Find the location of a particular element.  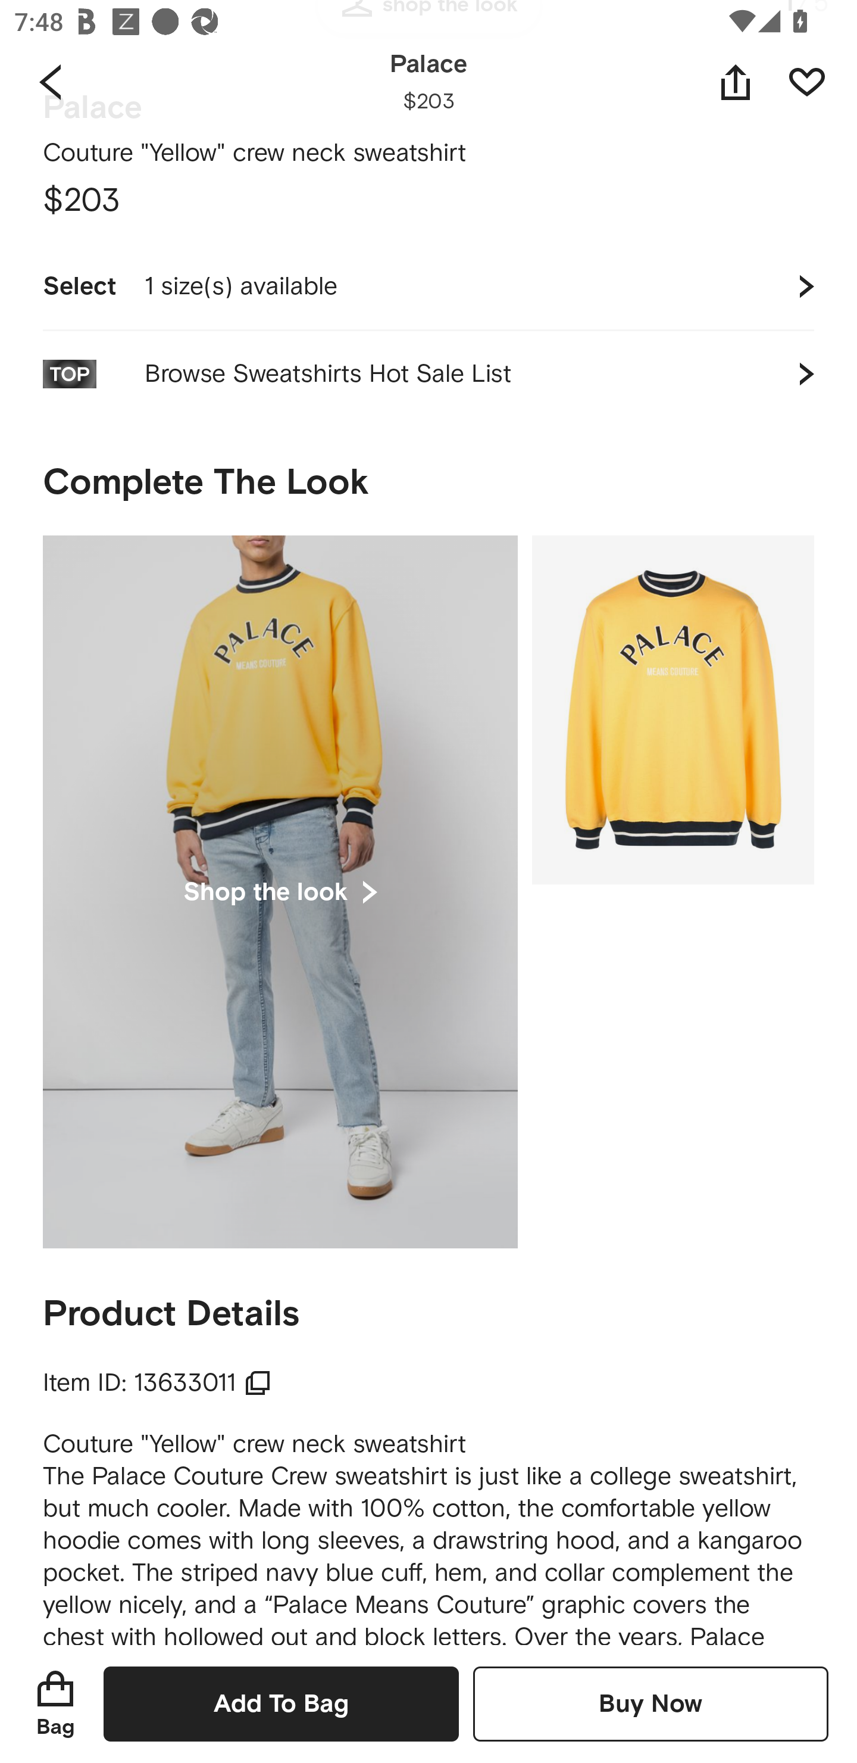

Bag is located at coordinates (55, 1703).